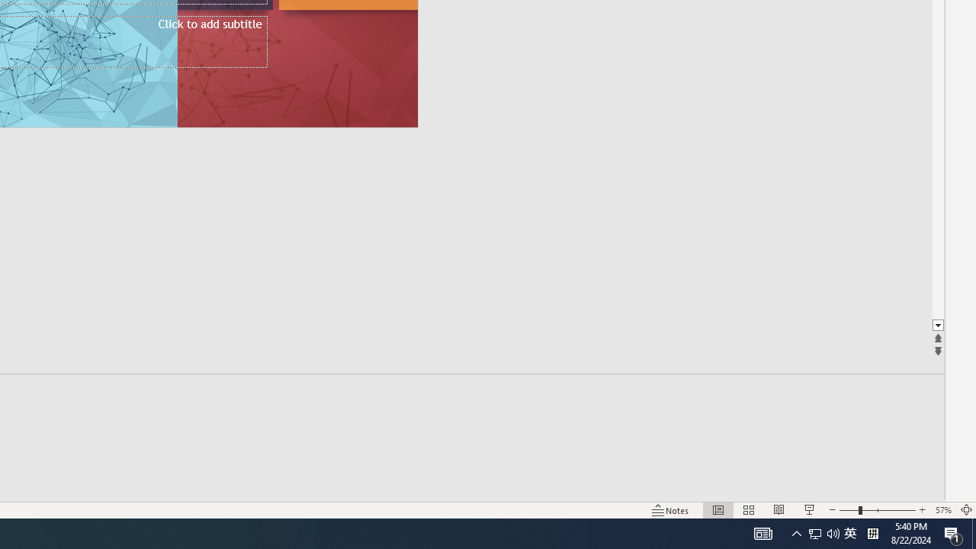  Describe the element at coordinates (942, 509) in the screenshot. I see `Zoom 57%` at that location.